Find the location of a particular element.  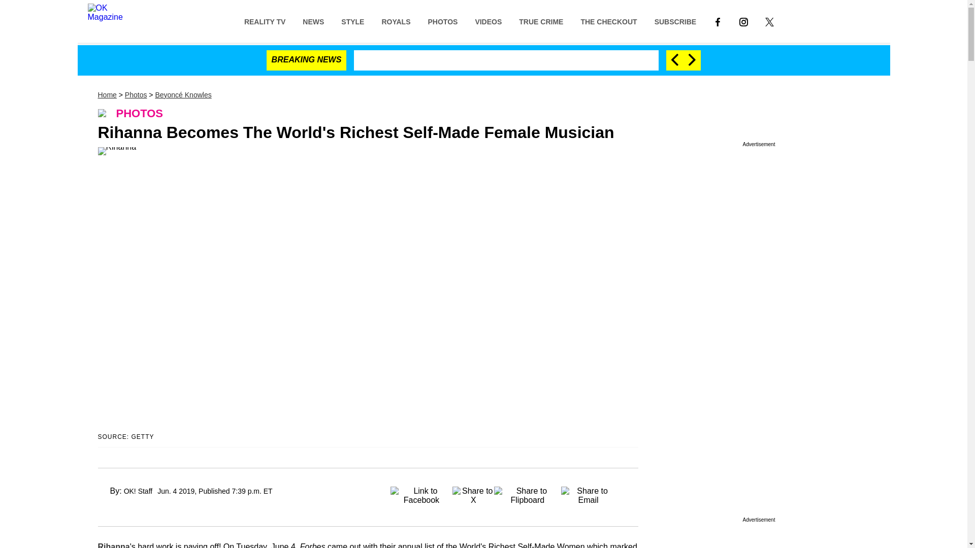

Share to Facebook is located at coordinates (421, 492).